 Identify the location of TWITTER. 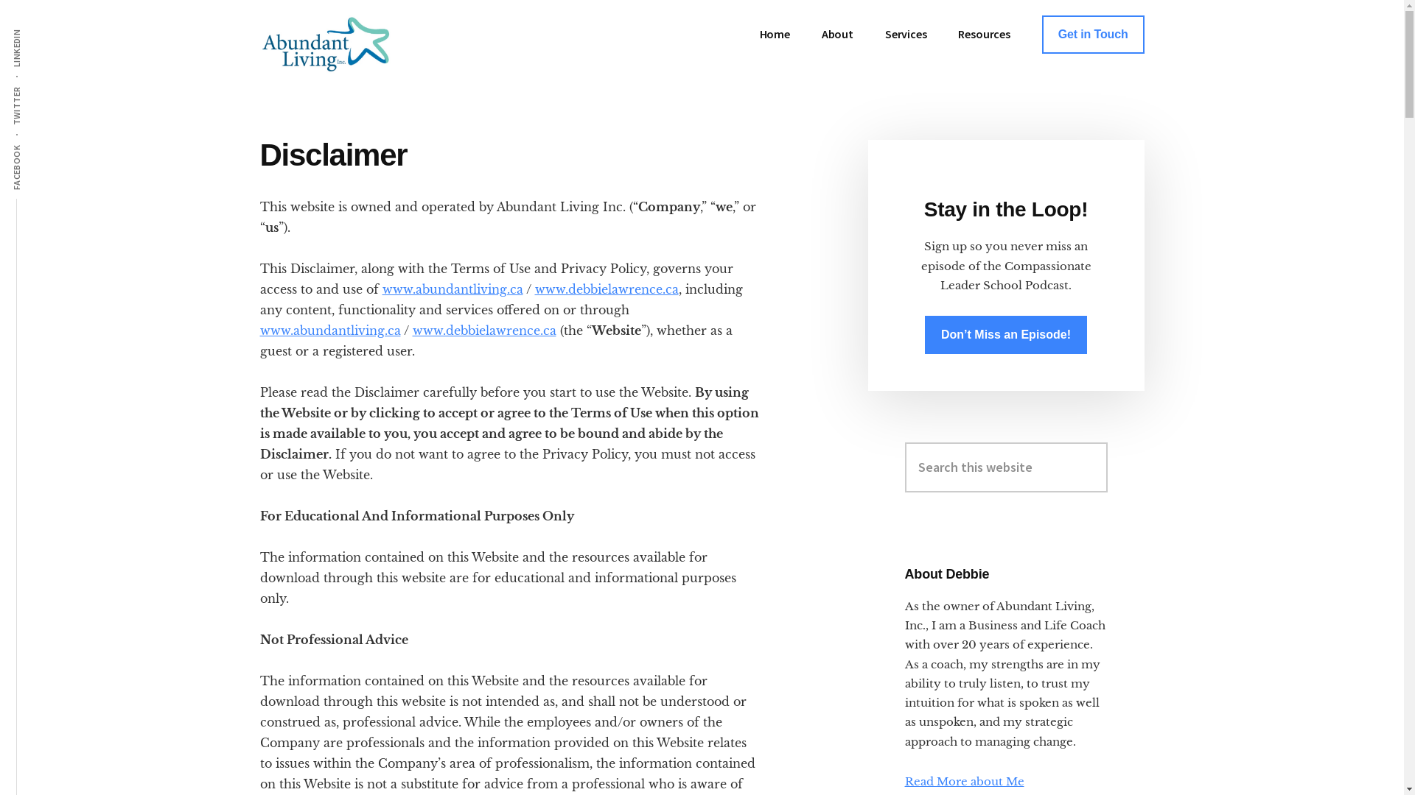
(37, 85).